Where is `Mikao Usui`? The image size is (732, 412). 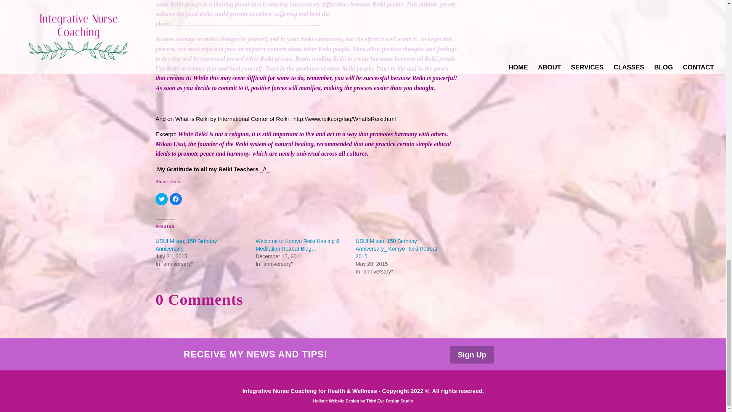 Mikao Usui is located at coordinates (170, 144).